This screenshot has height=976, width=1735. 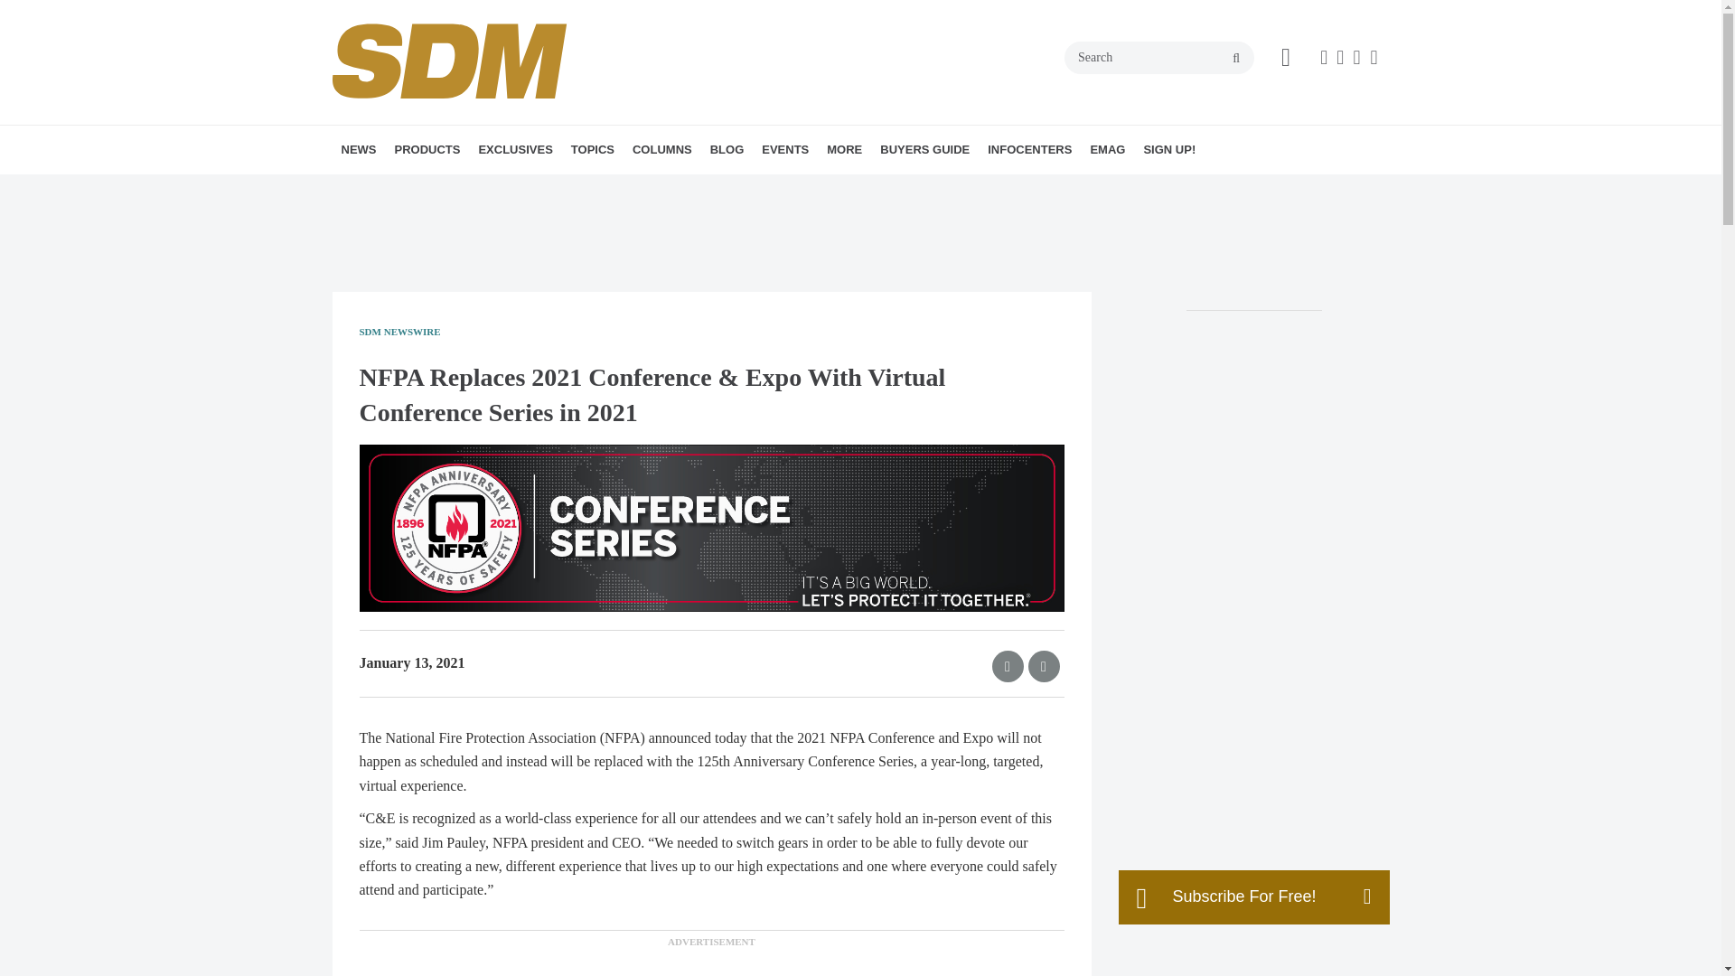 I want to click on DIGITAL SHUFFLE, so click(x=736, y=189).